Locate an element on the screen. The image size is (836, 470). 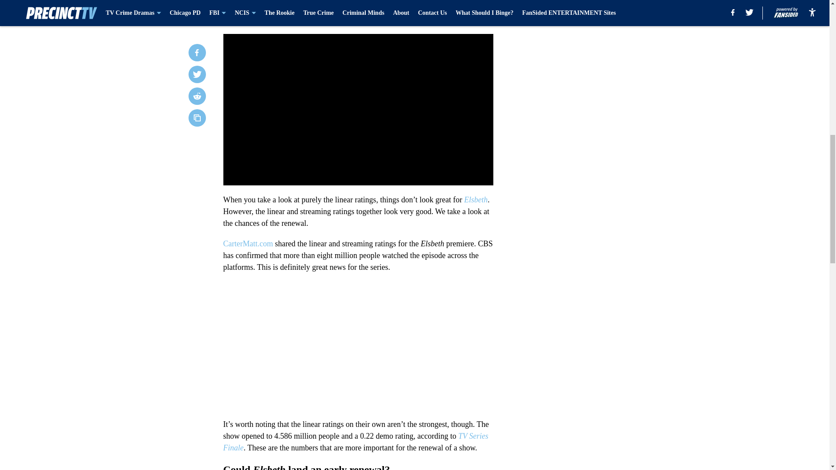
CarterMatt.com is located at coordinates (249, 244).